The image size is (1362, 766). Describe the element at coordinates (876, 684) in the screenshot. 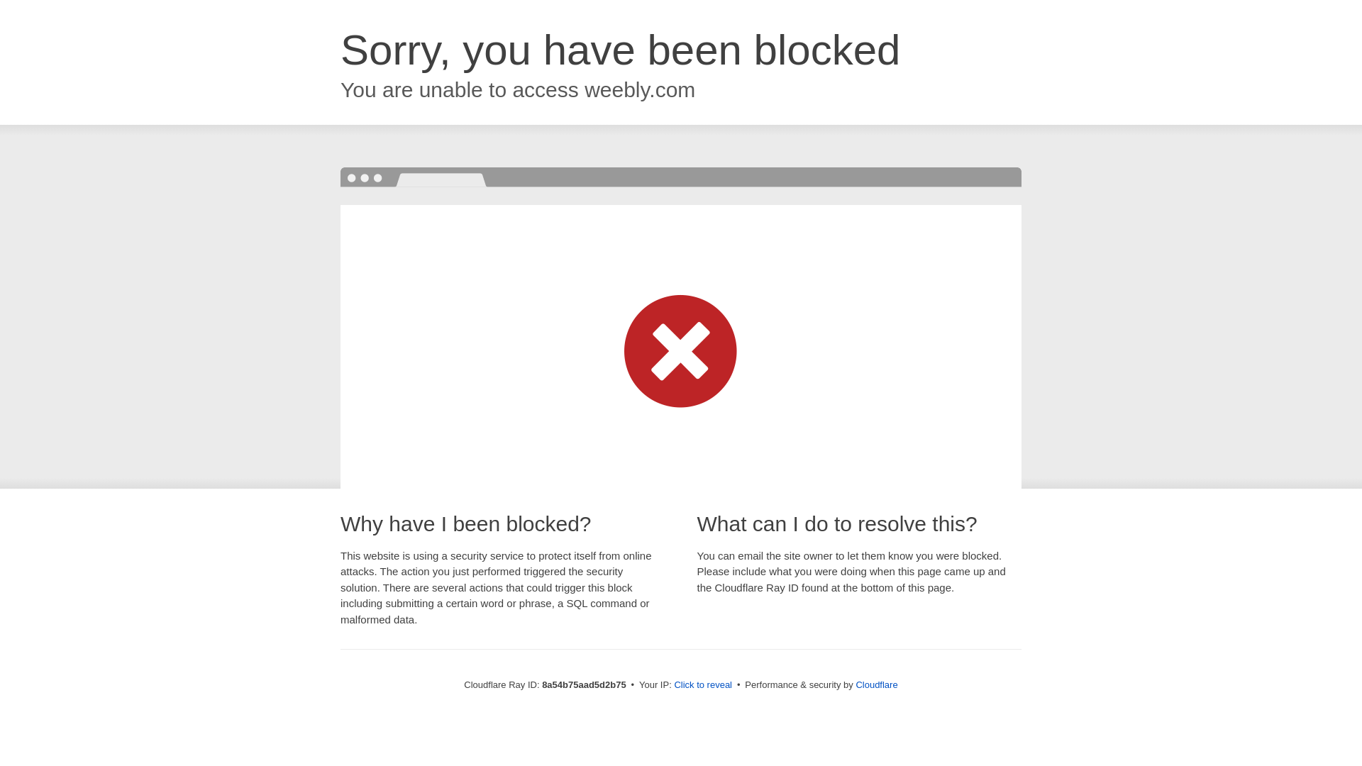

I see `Cloudflare` at that location.